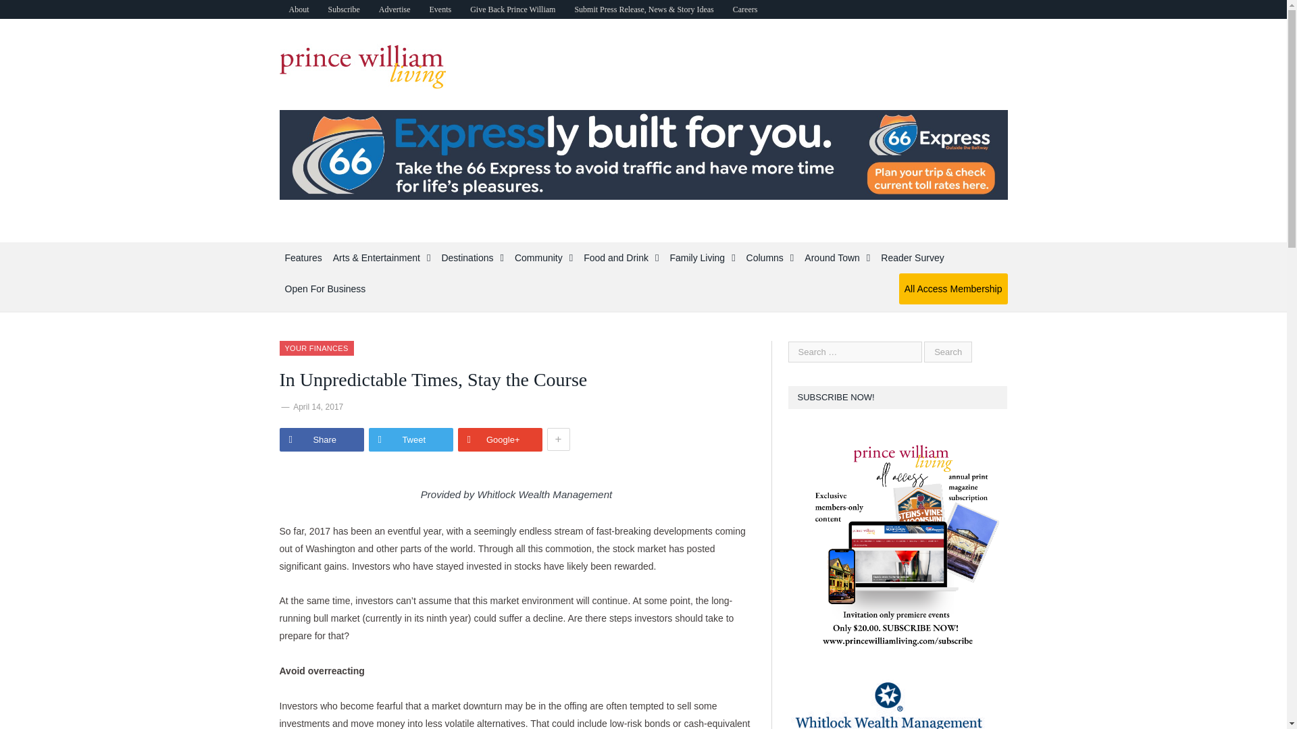 The width and height of the screenshot is (1297, 729). I want to click on Prince William Living, so click(363, 63).